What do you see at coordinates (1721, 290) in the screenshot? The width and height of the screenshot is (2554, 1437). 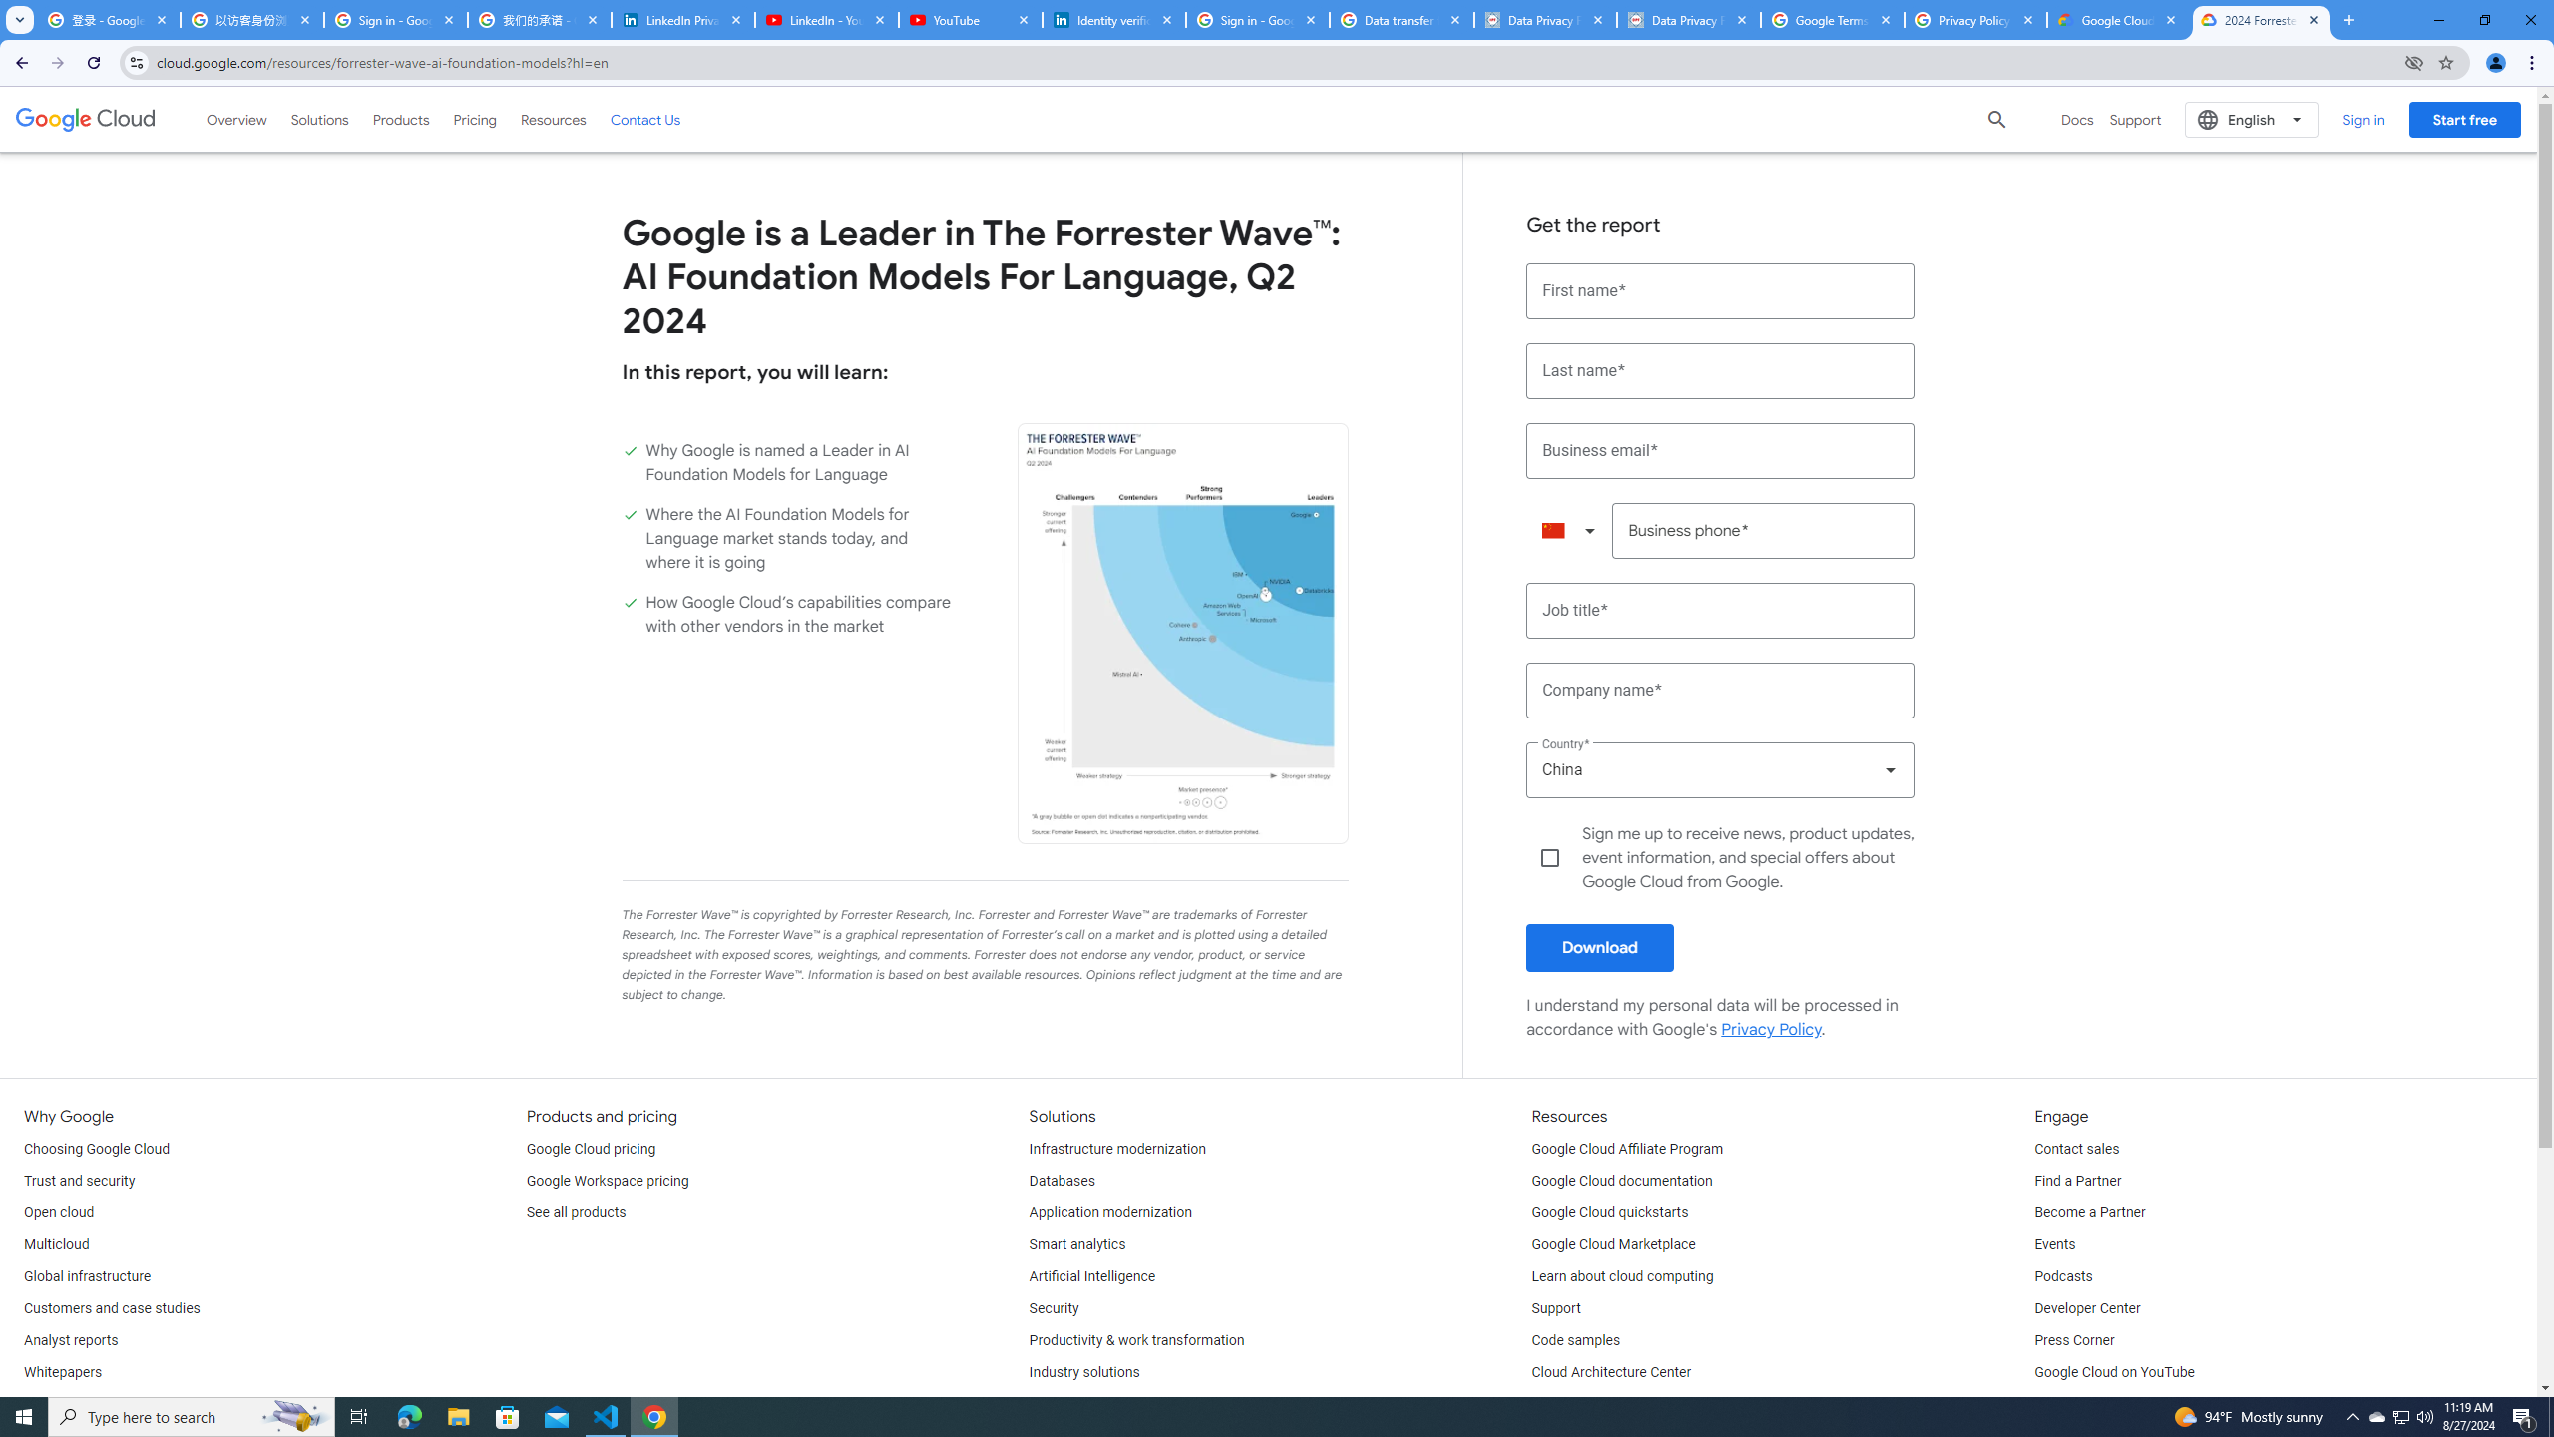 I see `First name*` at bounding box center [1721, 290].